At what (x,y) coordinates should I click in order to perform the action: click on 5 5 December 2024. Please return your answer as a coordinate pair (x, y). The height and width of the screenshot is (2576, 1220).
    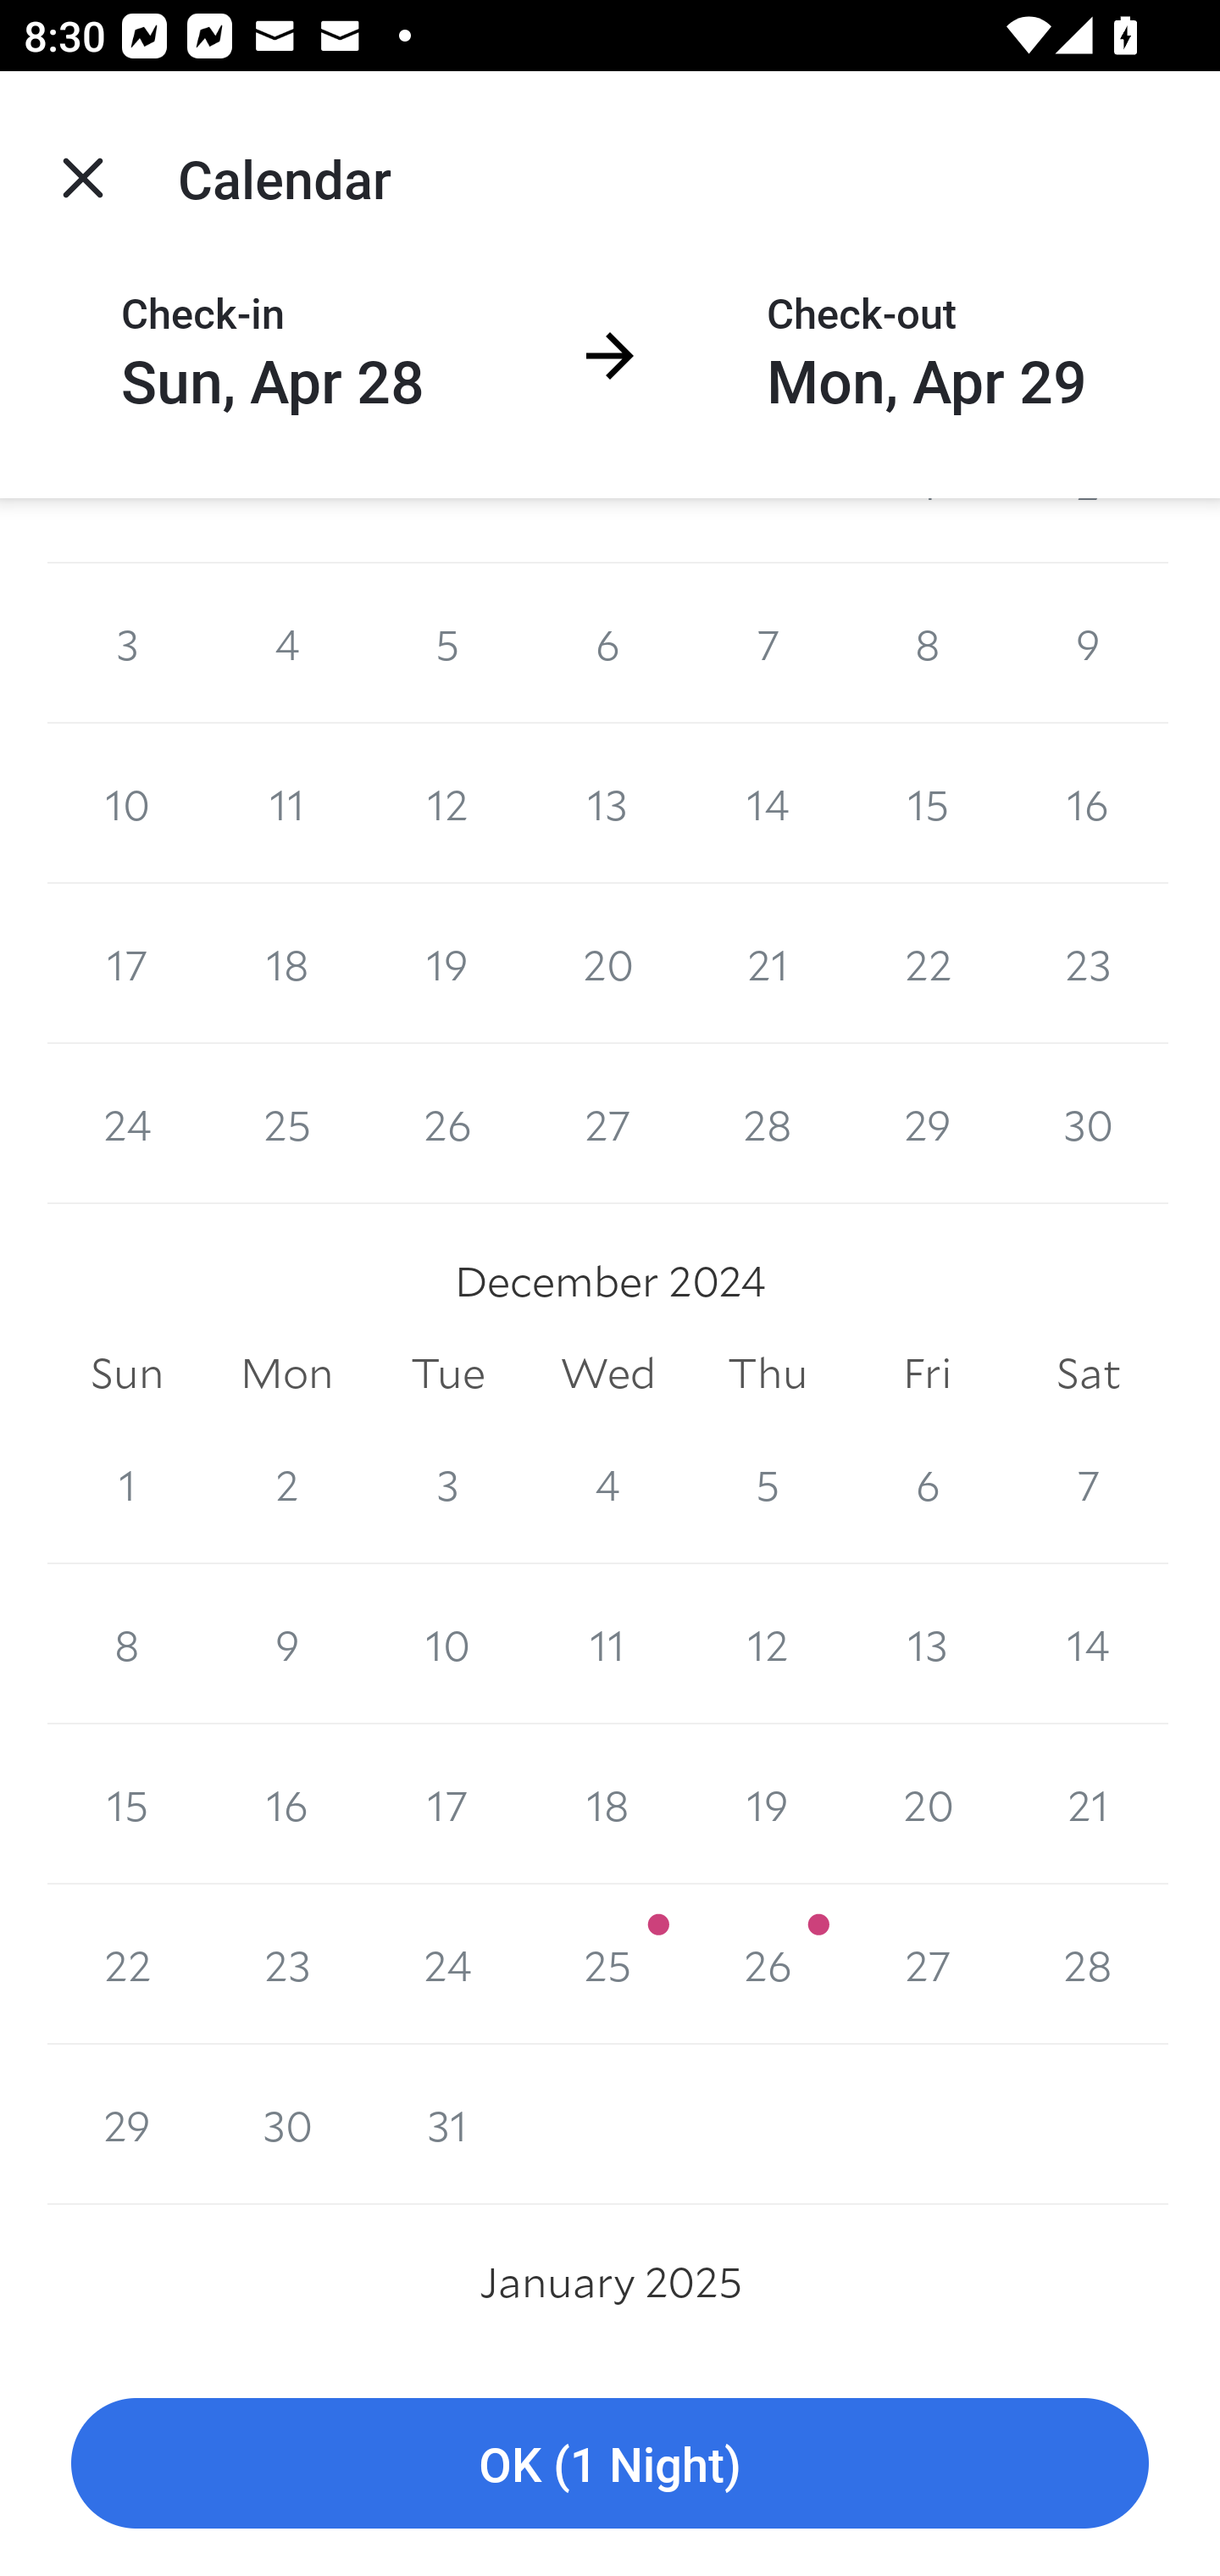
    Looking at the image, I should click on (768, 1483).